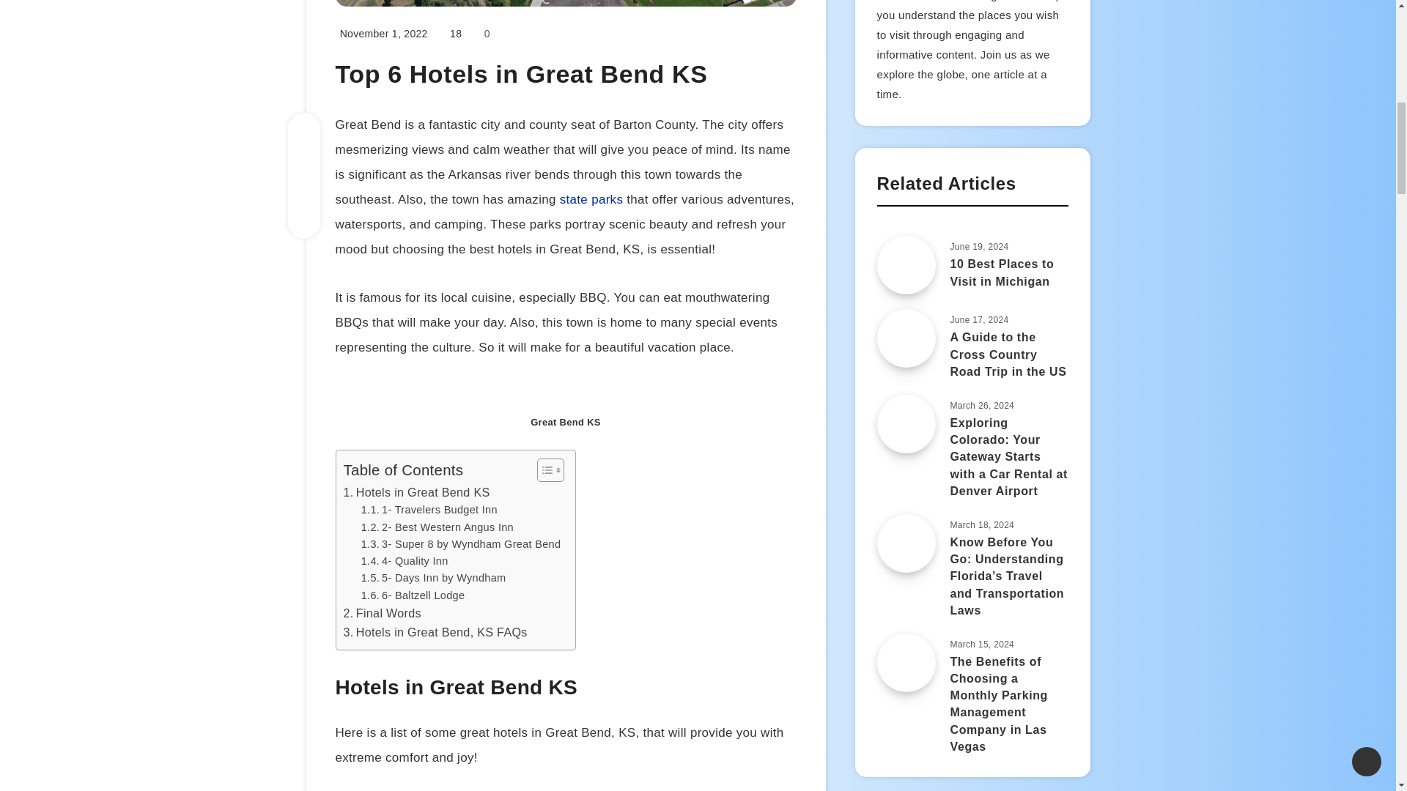 The height and width of the screenshot is (791, 1407). I want to click on 2- Best Western Angus Inn, so click(437, 527).